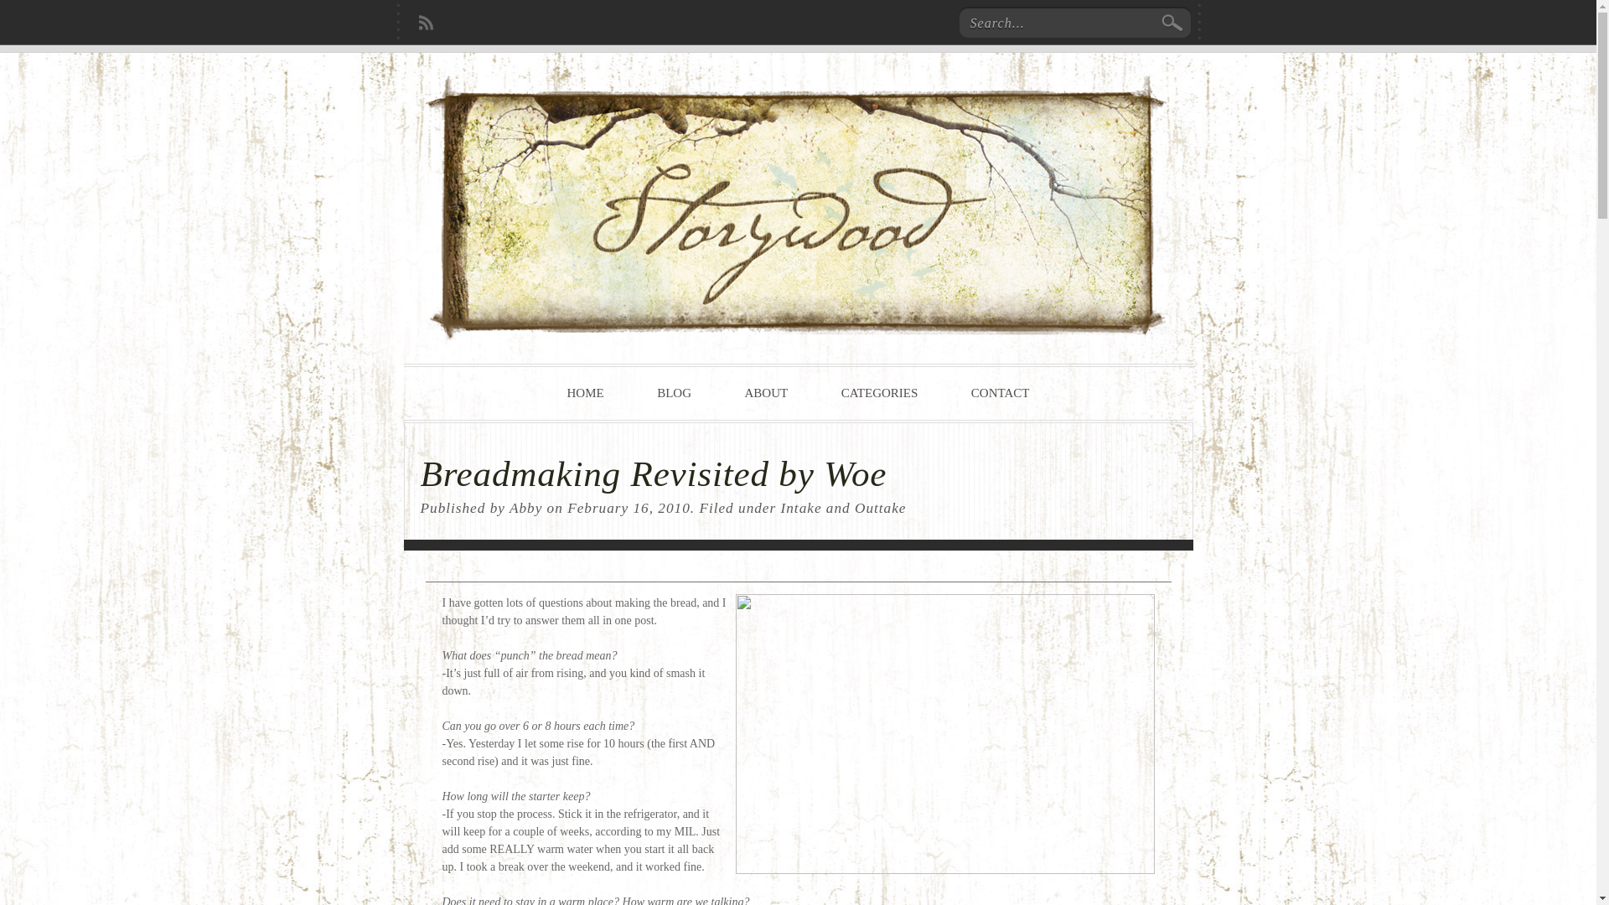  Describe the element at coordinates (1001, 403) in the screenshot. I see `CONTACT` at that location.